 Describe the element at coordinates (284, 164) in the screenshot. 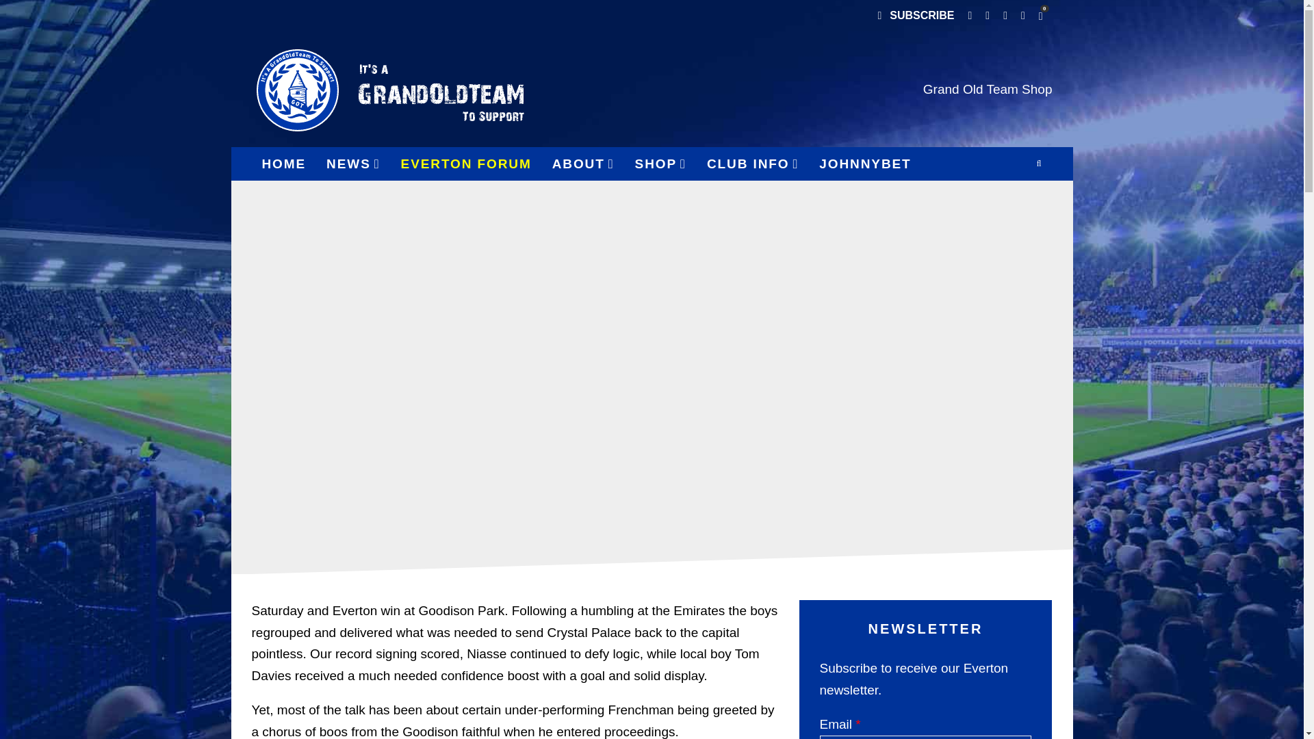

I see `HOME` at that location.